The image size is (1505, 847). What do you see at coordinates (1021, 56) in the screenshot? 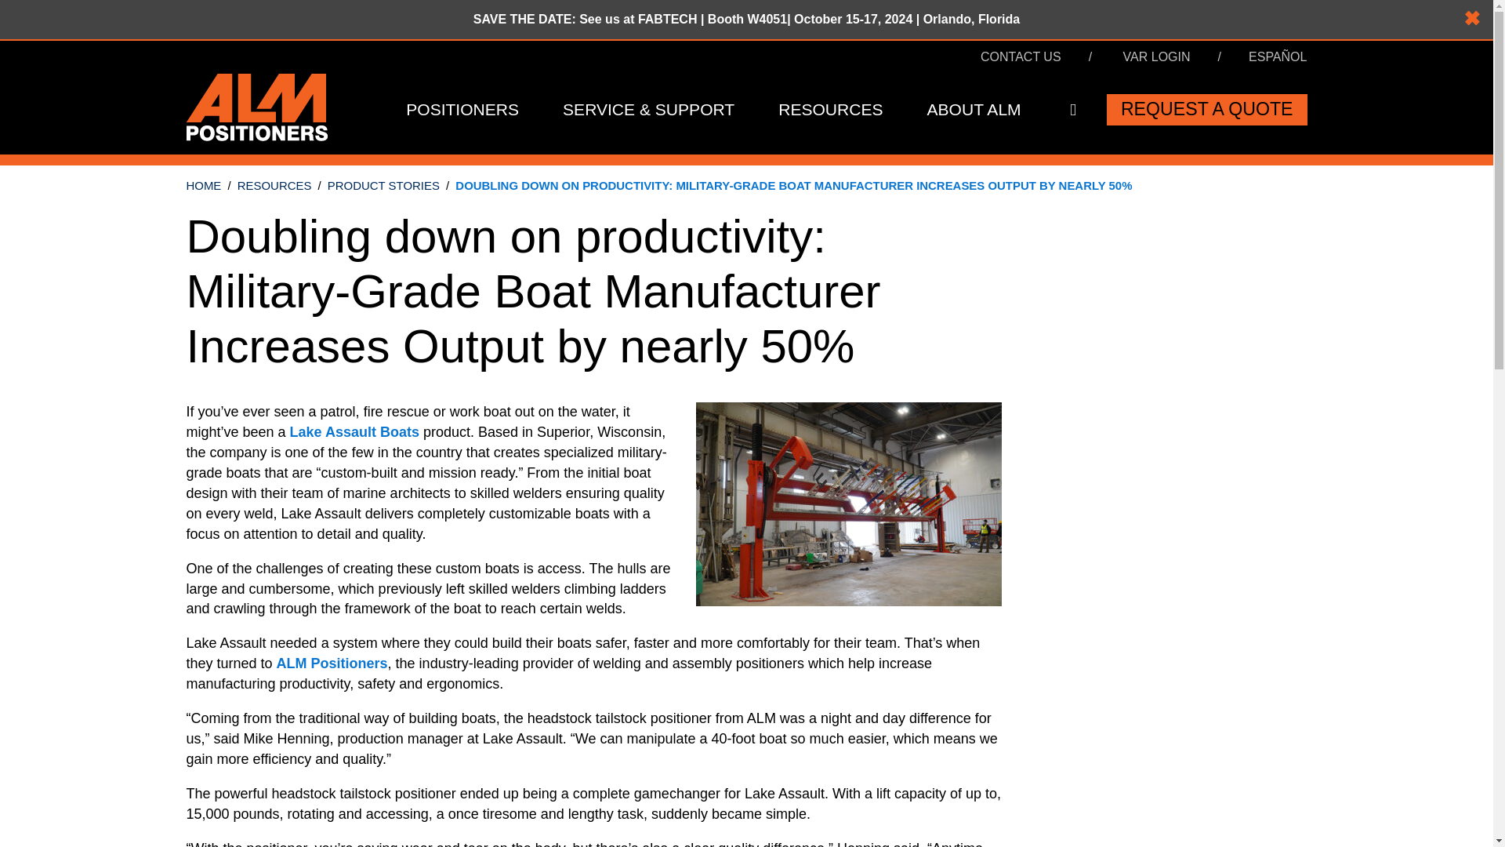
I see `CONTACT US` at bounding box center [1021, 56].